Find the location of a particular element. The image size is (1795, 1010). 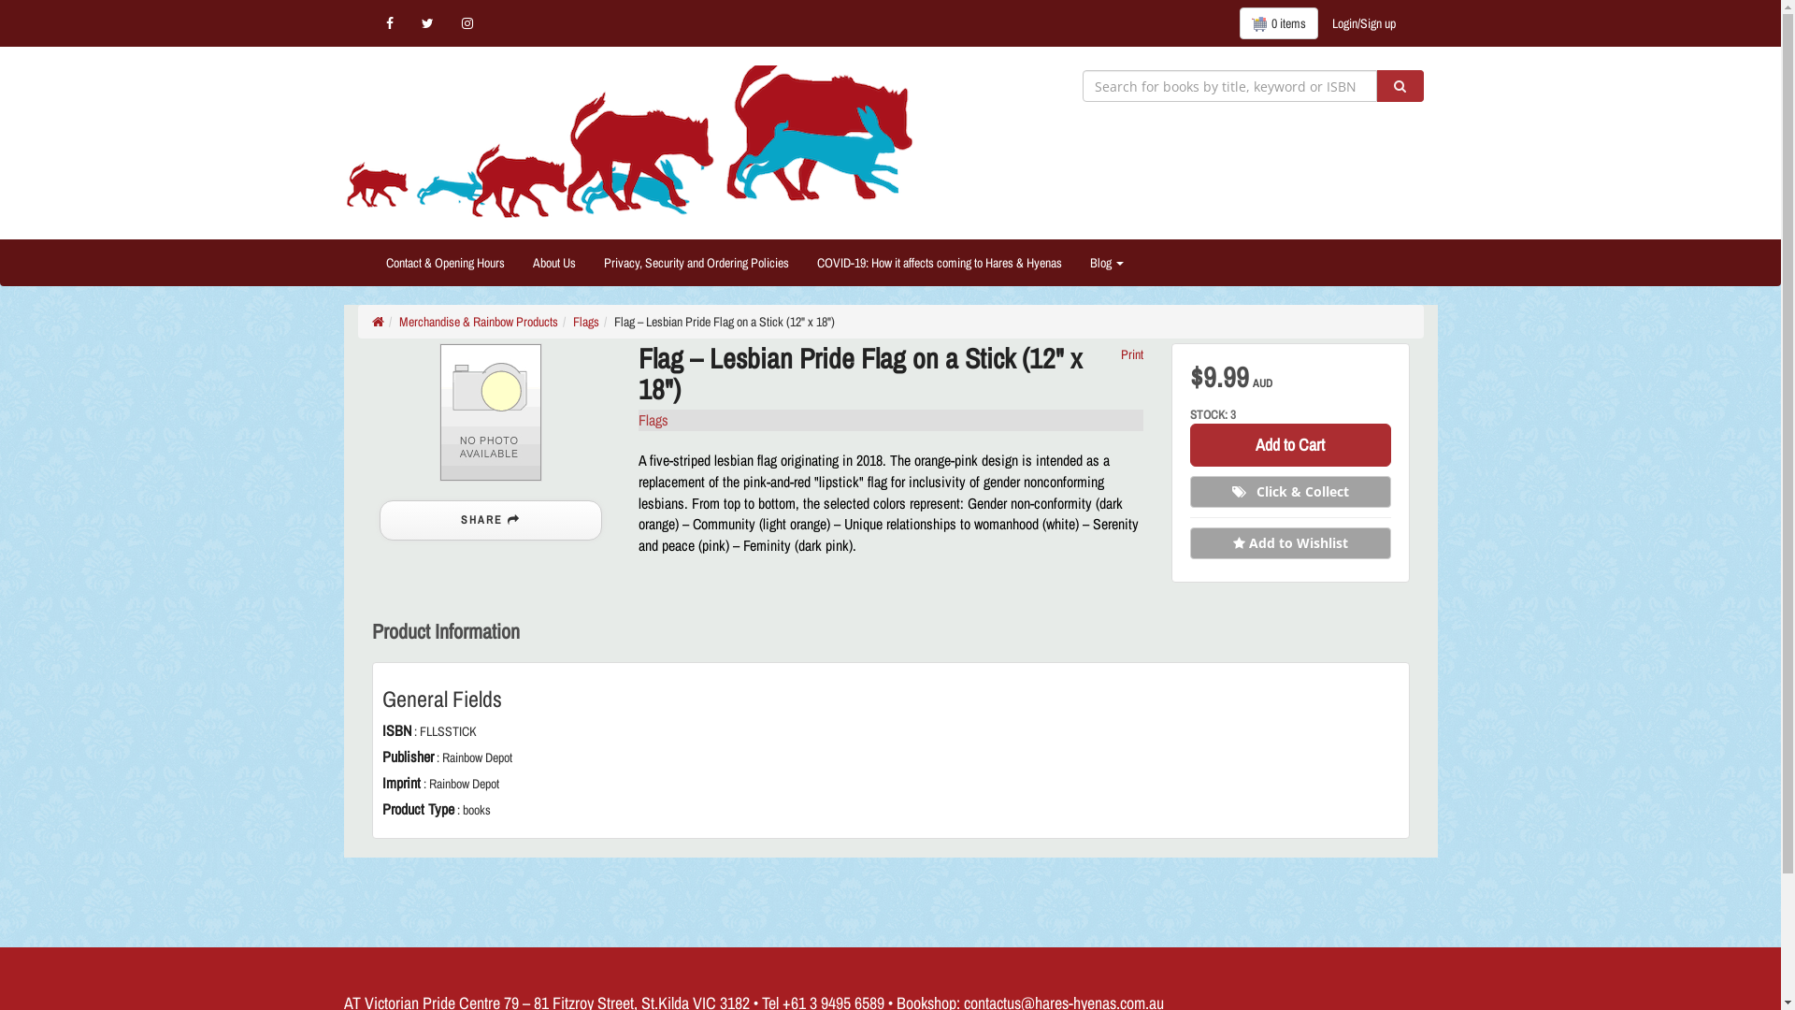

About Us is located at coordinates (553, 263).